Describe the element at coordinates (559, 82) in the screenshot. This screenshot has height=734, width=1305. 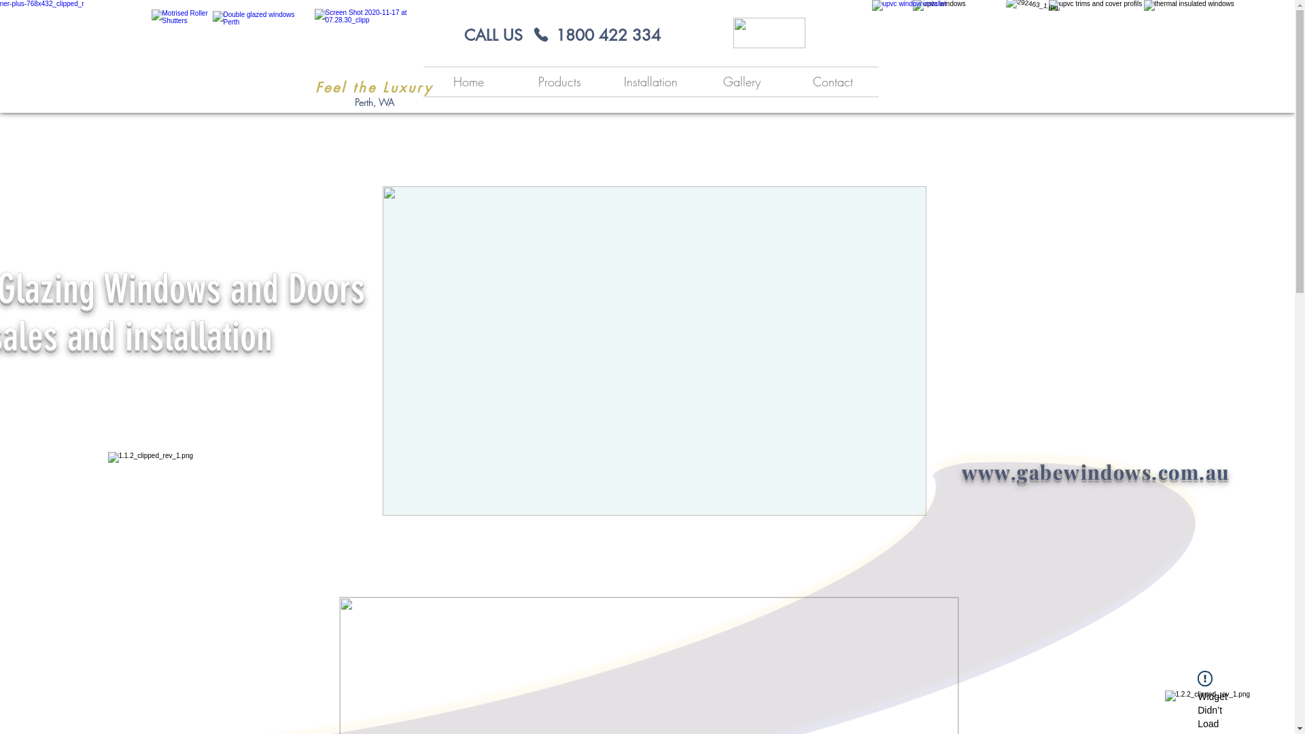
I see `Products` at that location.